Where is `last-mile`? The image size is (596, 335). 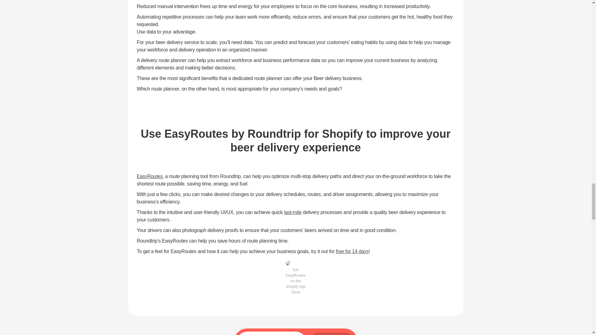
last-mile is located at coordinates (293, 212).